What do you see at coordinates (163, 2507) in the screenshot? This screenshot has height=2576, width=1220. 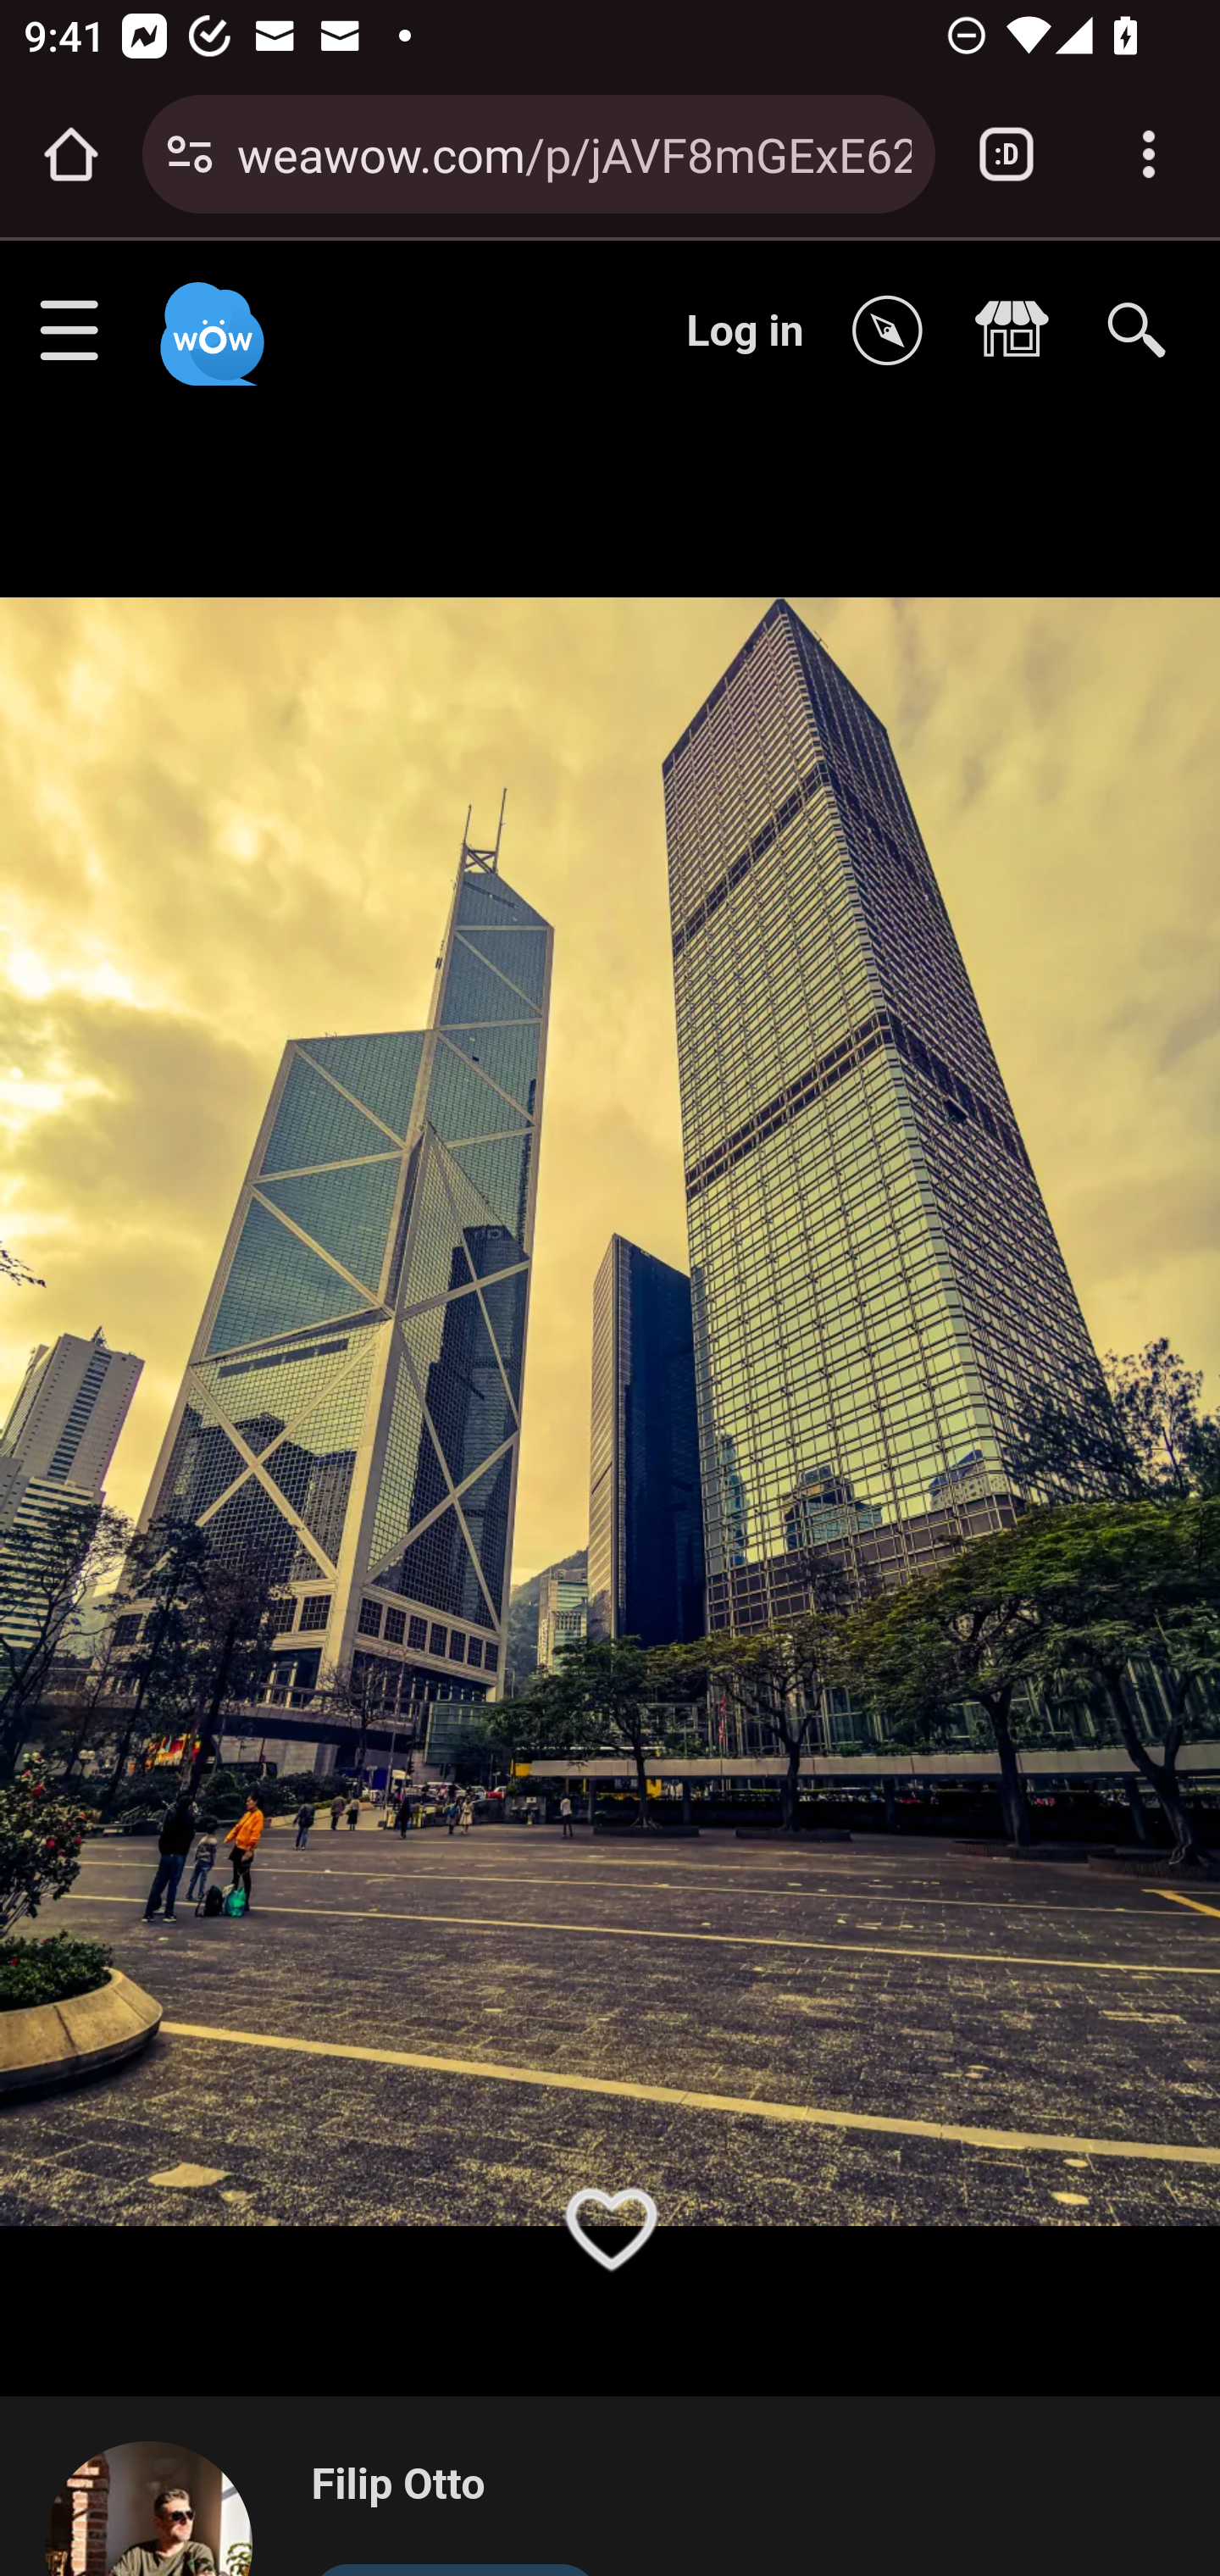 I see `Filip%20Otto` at bounding box center [163, 2507].